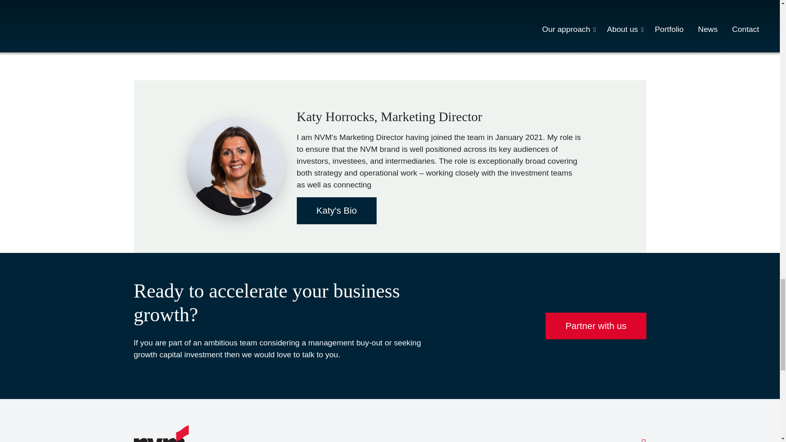 Image resolution: width=786 pixels, height=442 pixels. Describe the element at coordinates (445, 35) in the screenshot. I see `www.nvm.co.uk` at that location.